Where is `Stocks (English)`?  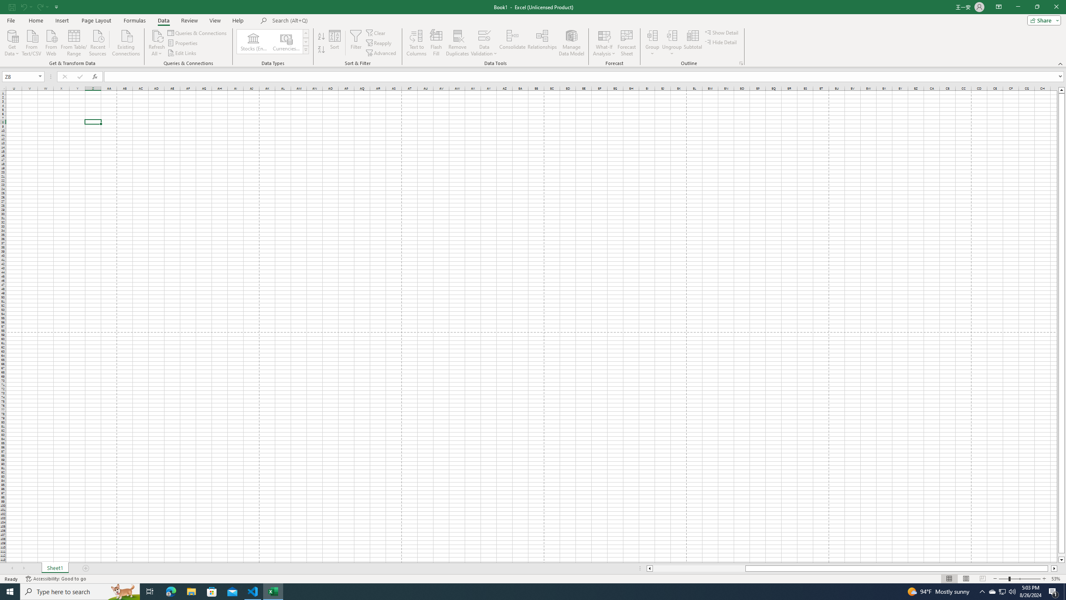 Stocks (English) is located at coordinates (253, 42).